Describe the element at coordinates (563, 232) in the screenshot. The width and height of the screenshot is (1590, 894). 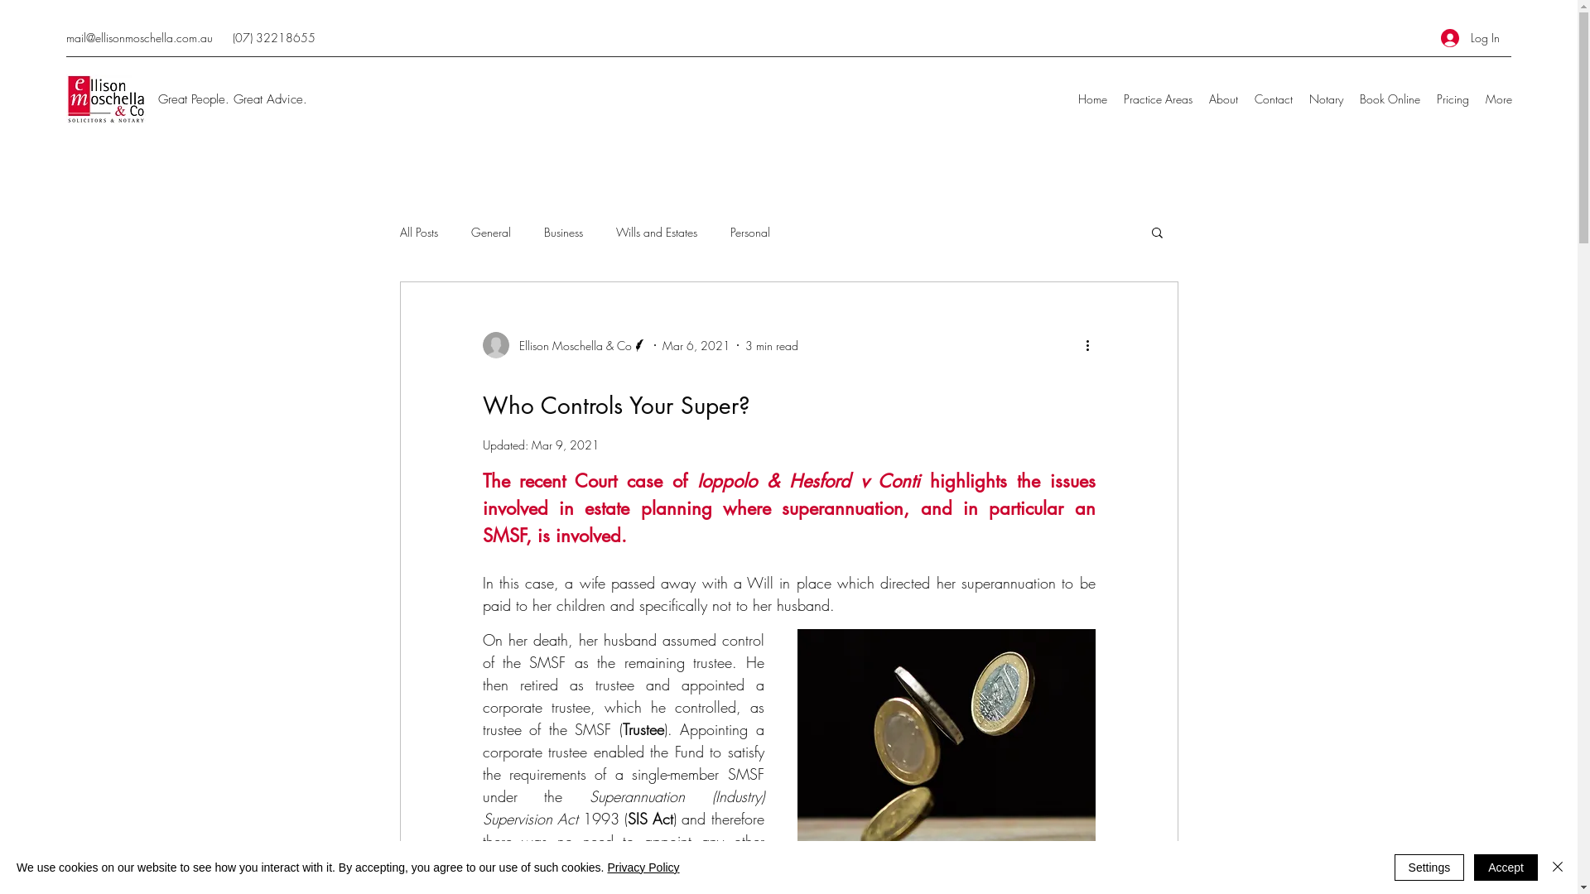
I see `Business` at that location.